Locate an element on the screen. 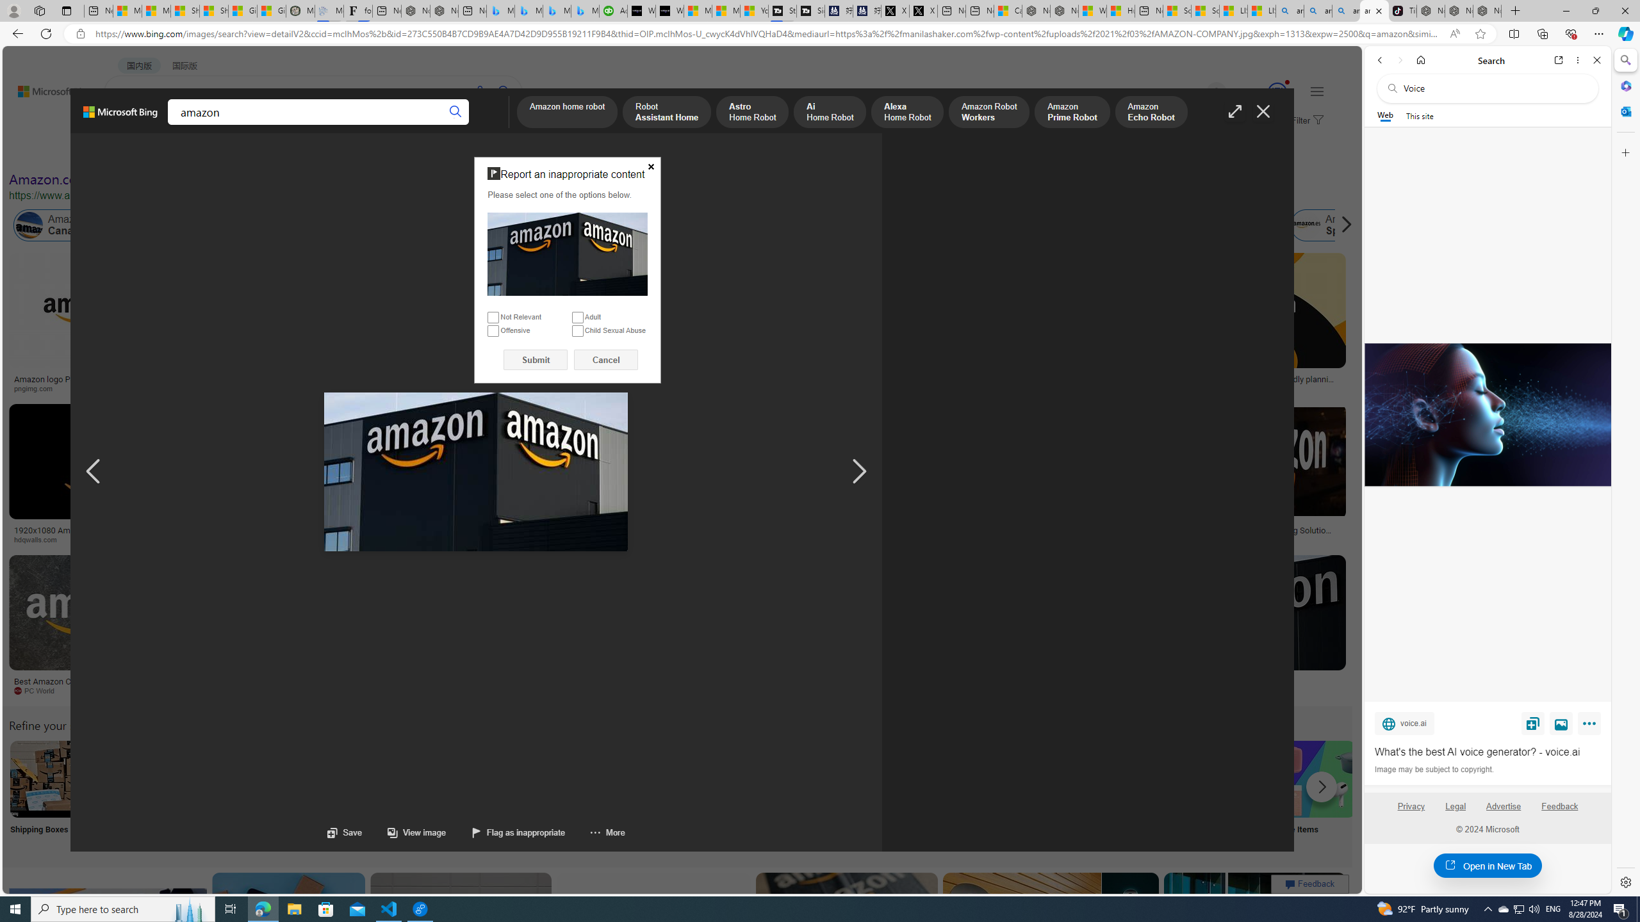 The width and height of the screenshot is (1640, 922). Search using voice is located at coordinates (480, 91).